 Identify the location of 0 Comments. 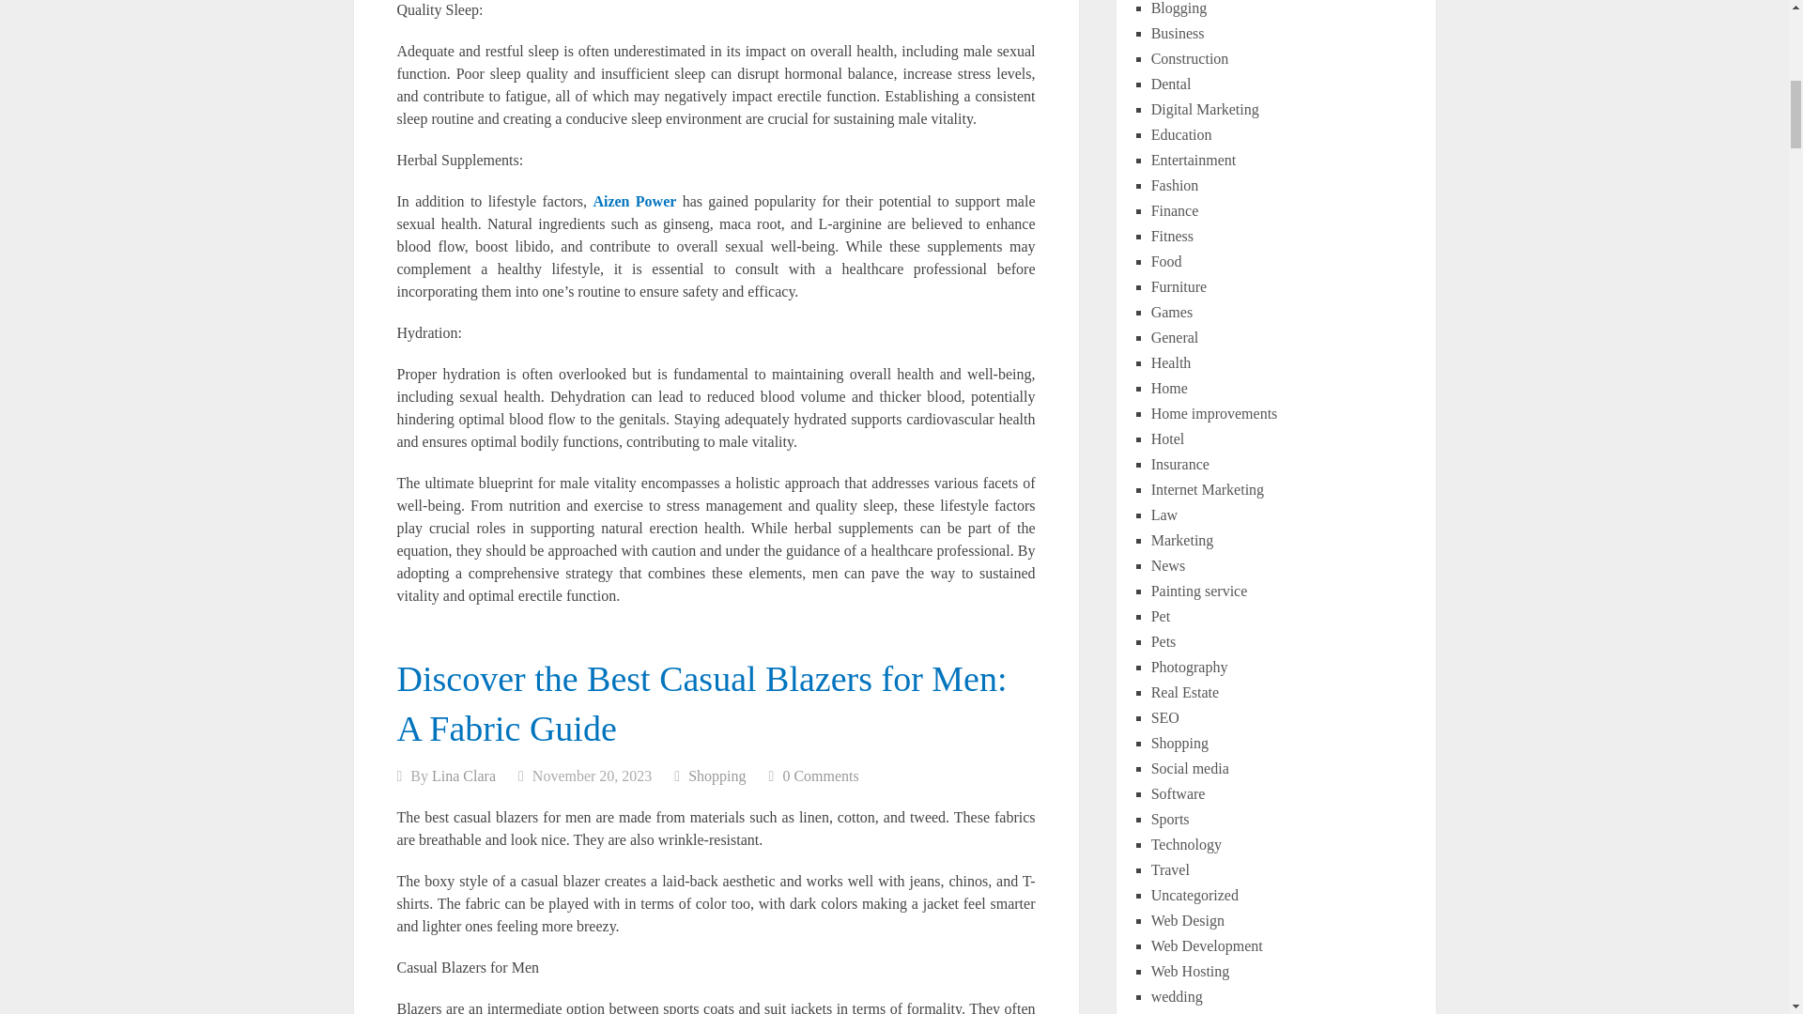
(820, 776).